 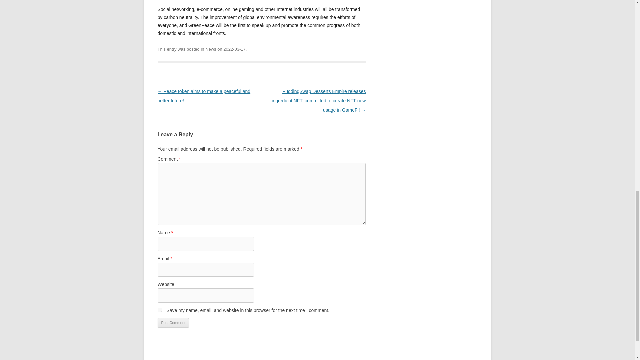 What do you see at coordinates (211, 49) in the screenshot?
I see `News` at bounding box center [211, 49].